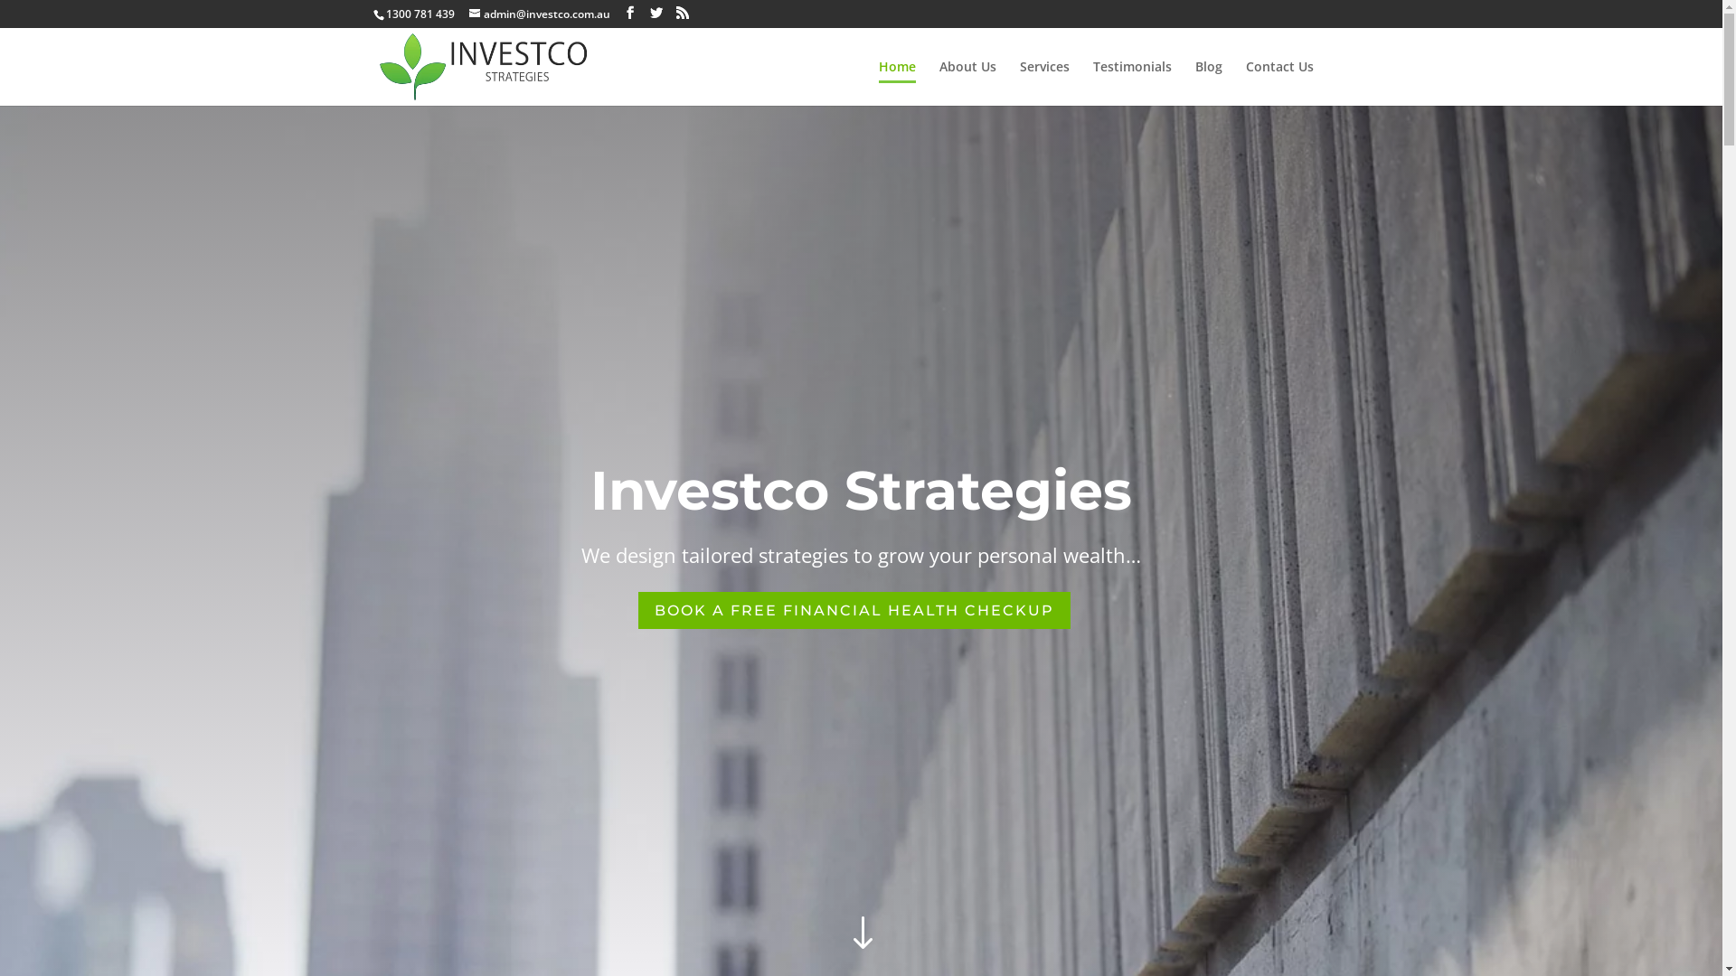 The height and width of the screenshot is (976, 1736). I want to click on Contact Us, so click(1280, 83).